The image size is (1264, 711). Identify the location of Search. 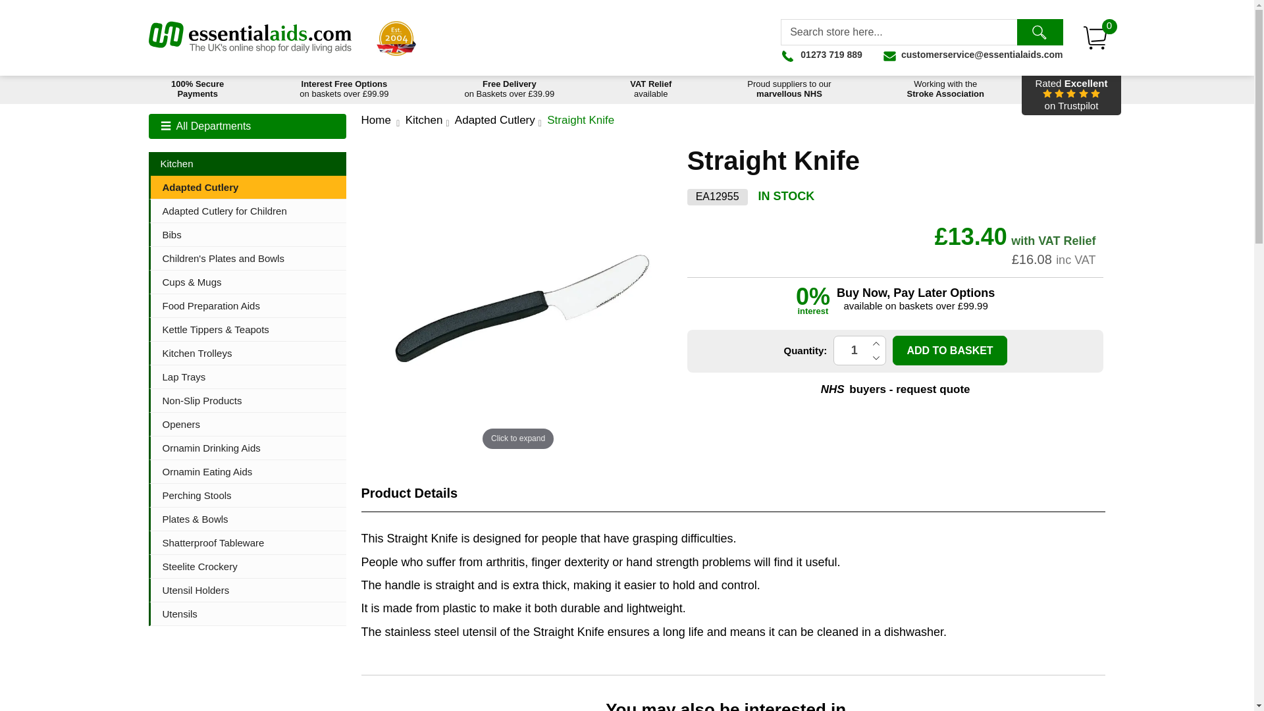
(1039, 32).